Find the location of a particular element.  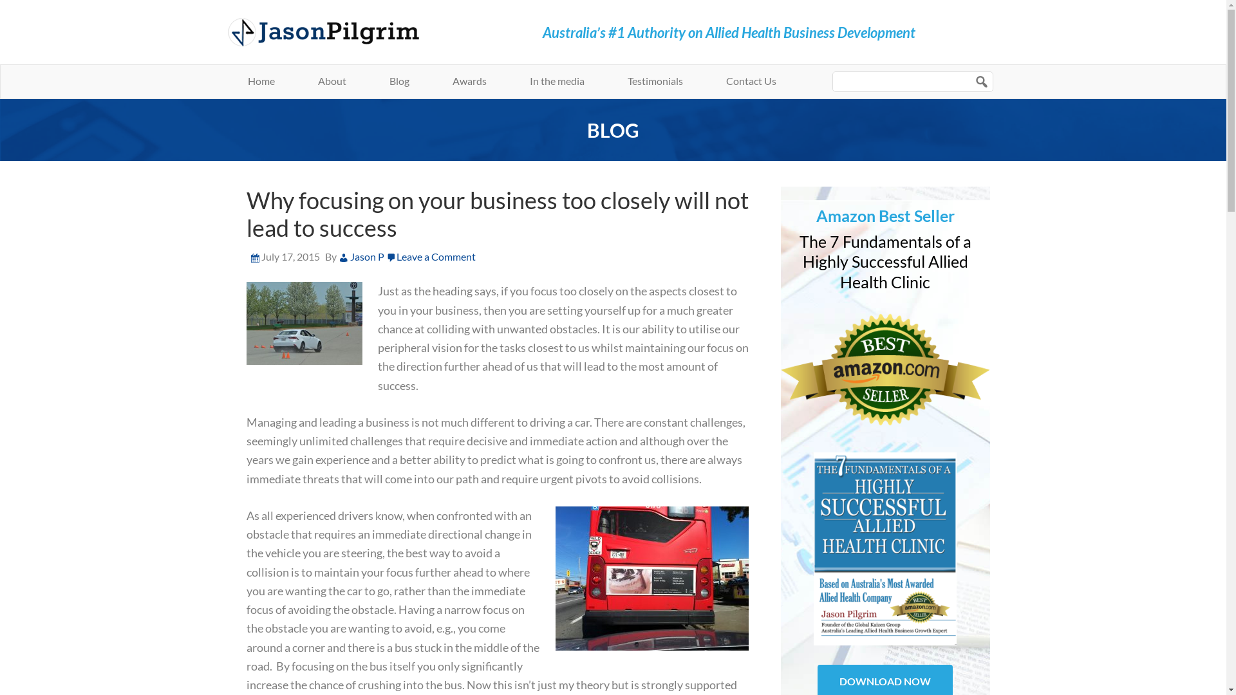

About is located at coordinates (332, 81).